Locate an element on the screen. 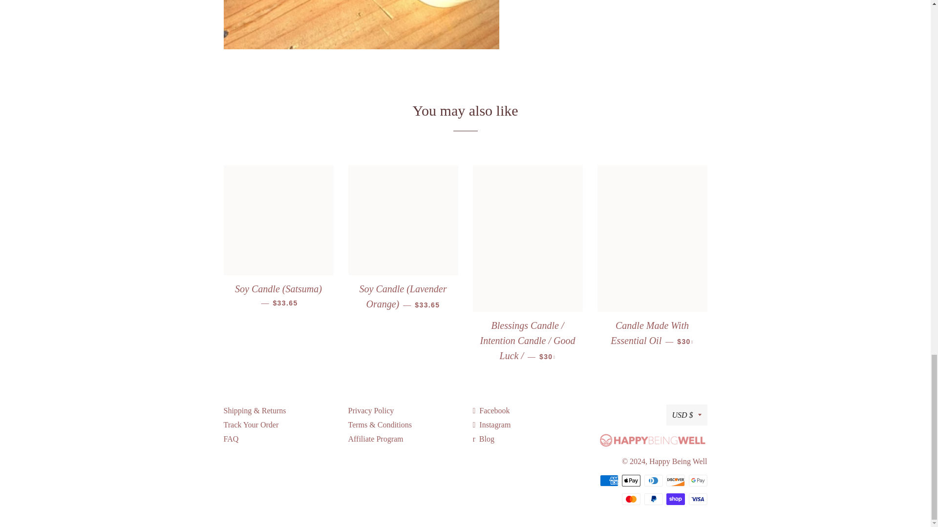 The width and height of the screenshot is (938, 527). Happy Being Well on Facebook is located at coordinates (491, 410).